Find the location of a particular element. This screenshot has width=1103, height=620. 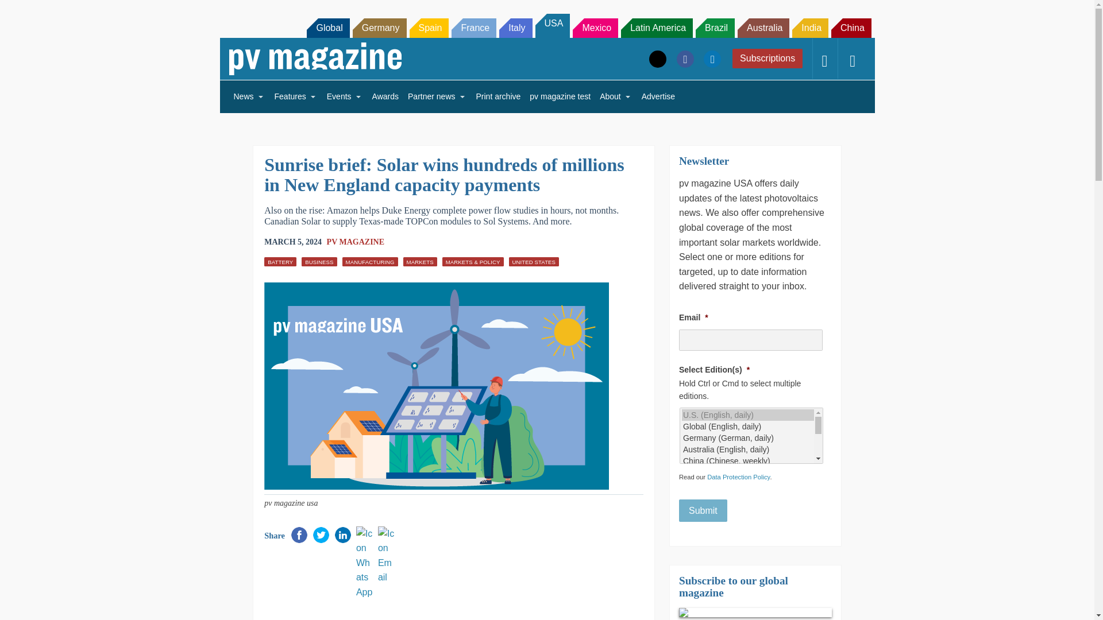

India is located at coordinates (810, 28).